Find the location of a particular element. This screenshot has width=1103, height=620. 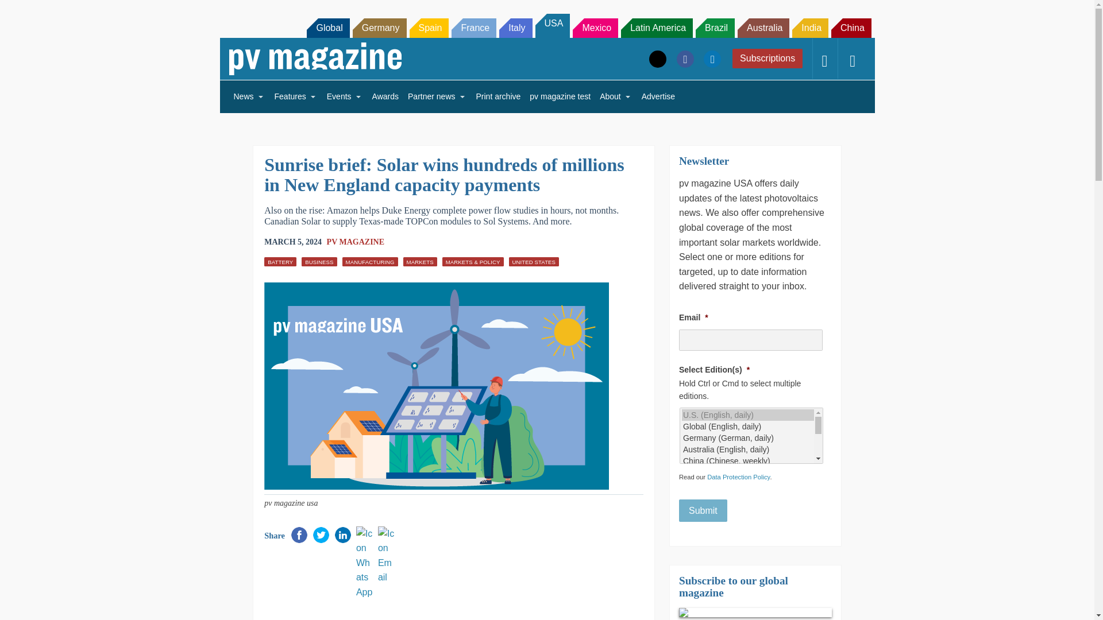

India is located at coordinates (810, 28).